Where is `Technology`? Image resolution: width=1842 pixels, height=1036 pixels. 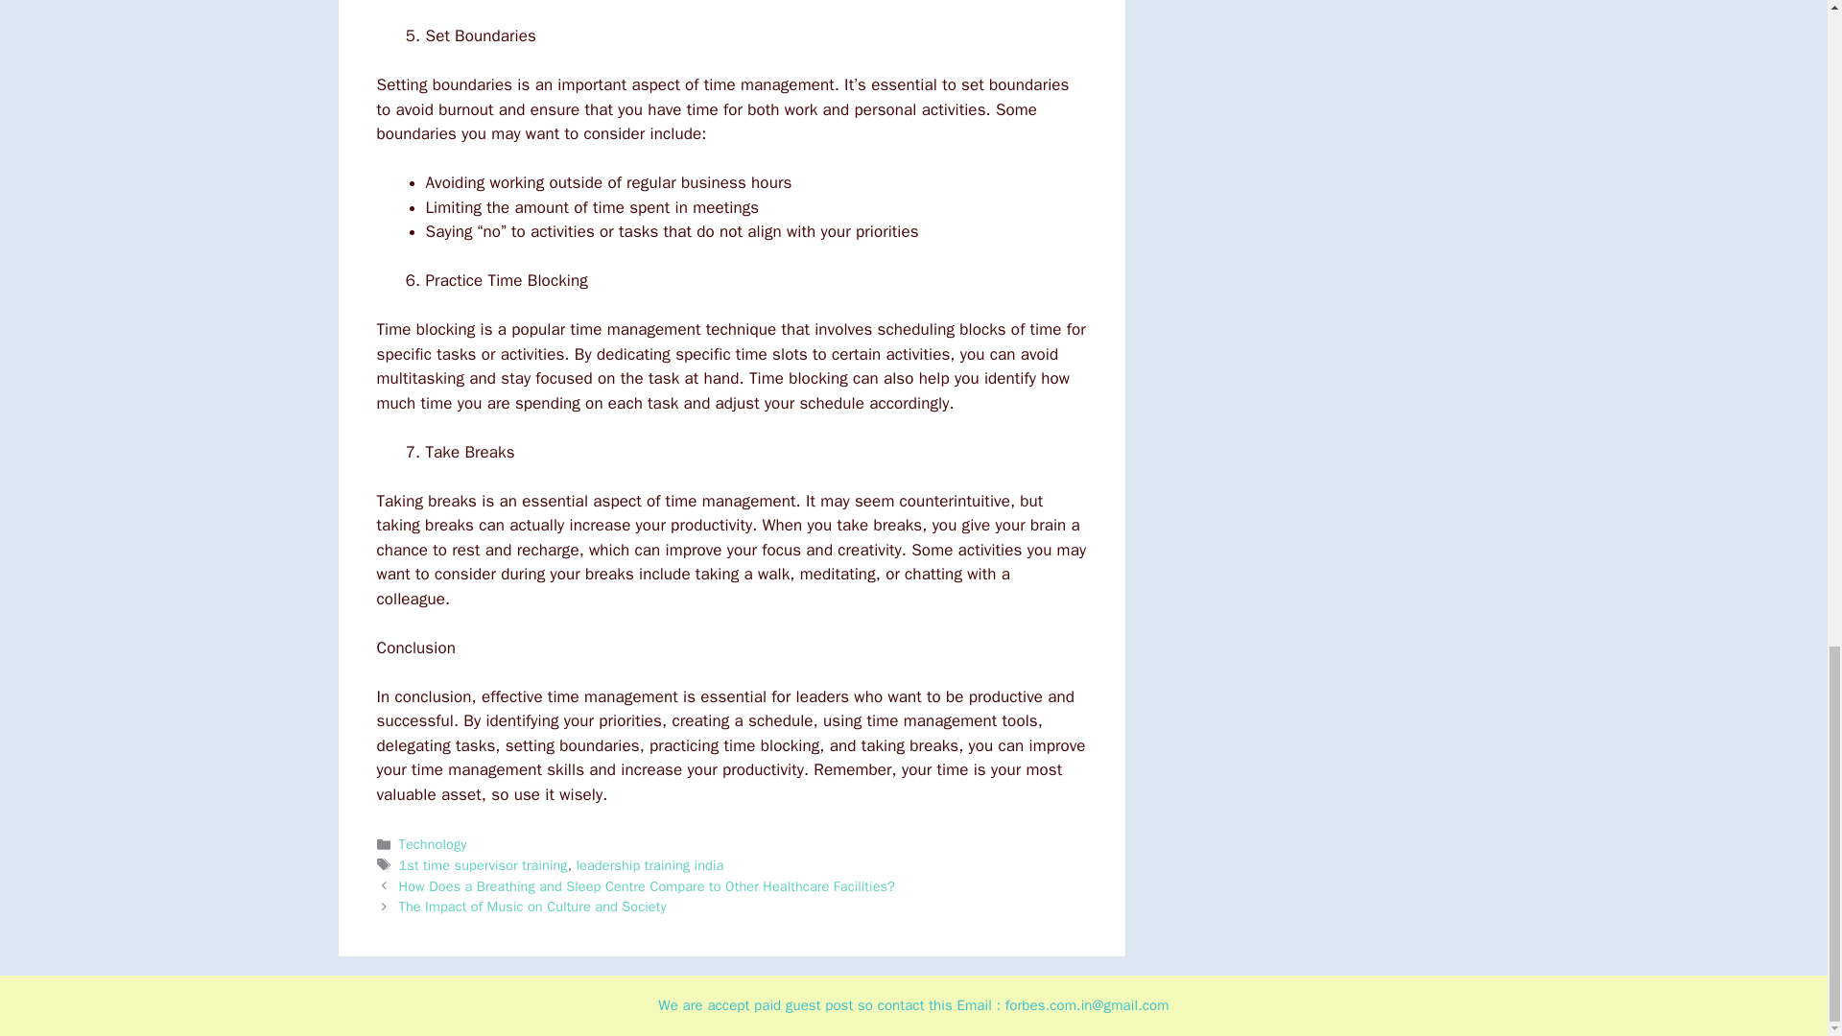
Technology is located at coordinates (434, 843).